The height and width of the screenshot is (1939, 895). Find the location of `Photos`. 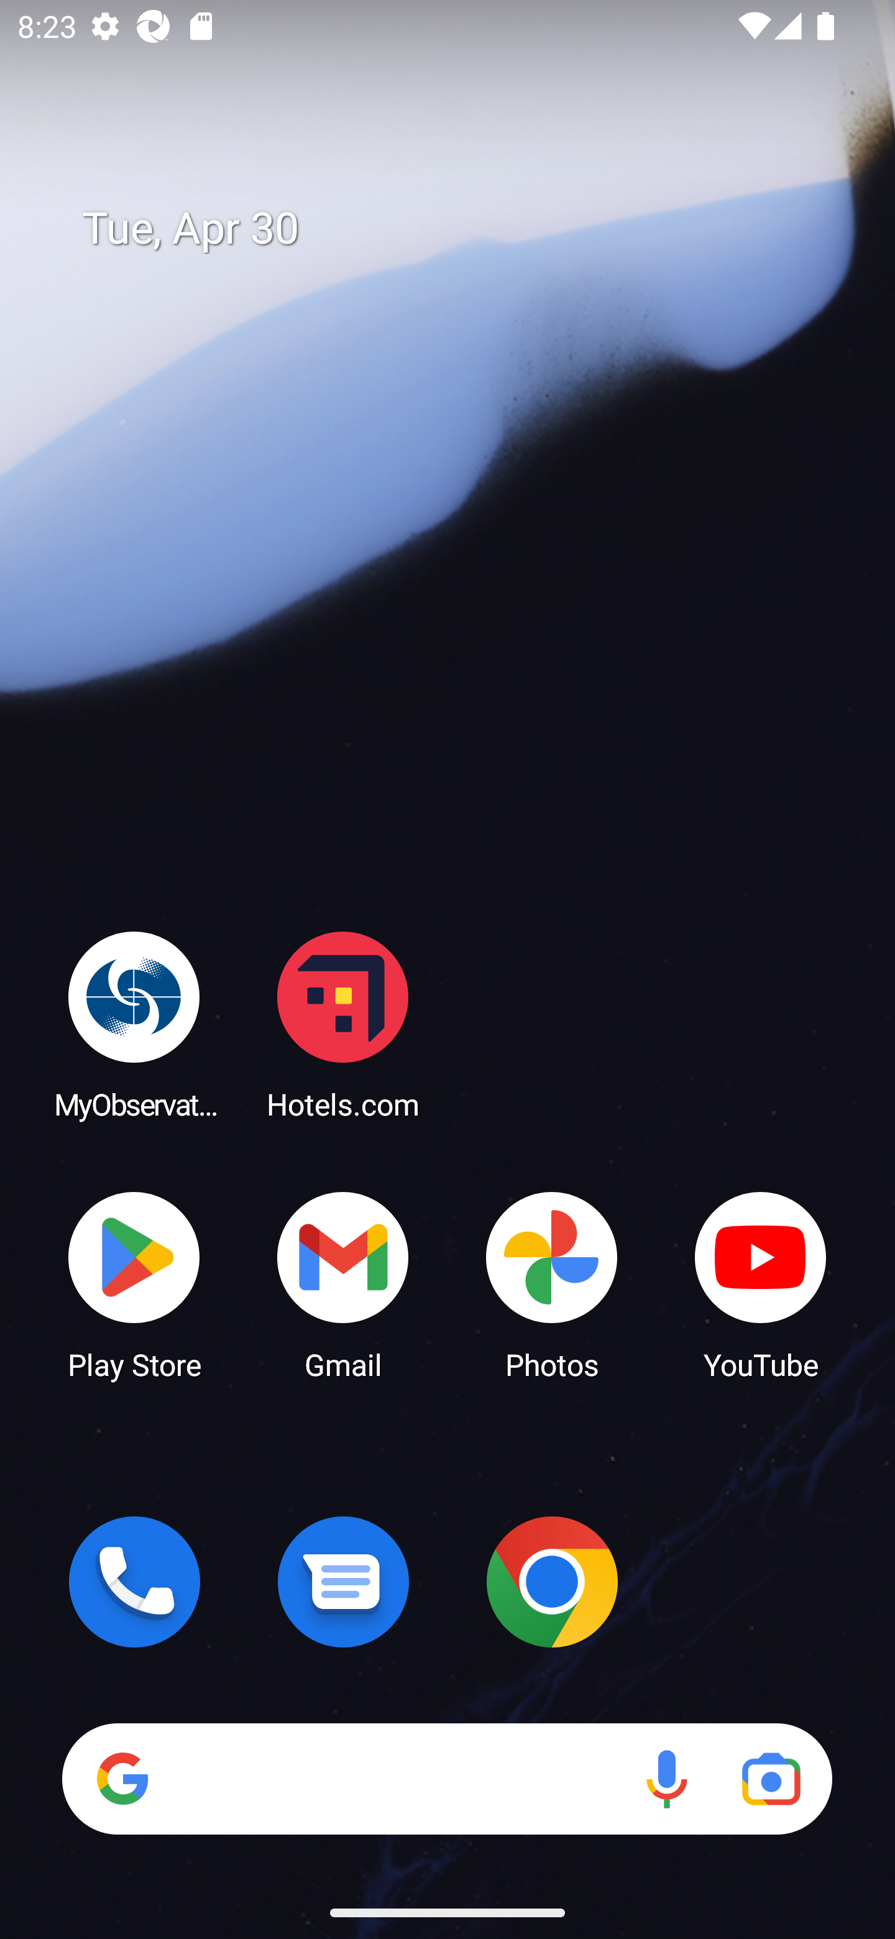

Photos is located at coordinates (552, 1284).